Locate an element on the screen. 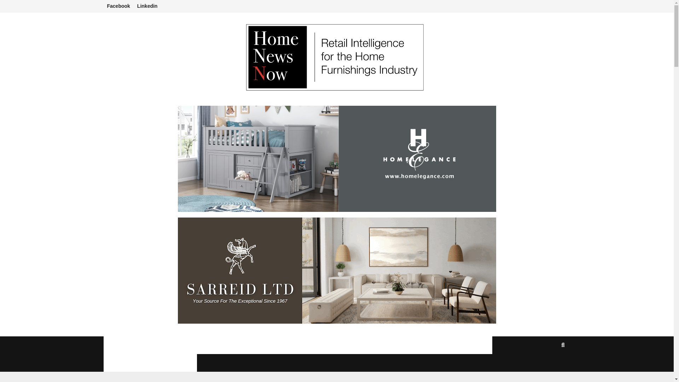 This screenshot has height=382, width=679. CASUAL NEWS NOW is located at coordinates (298, 345).